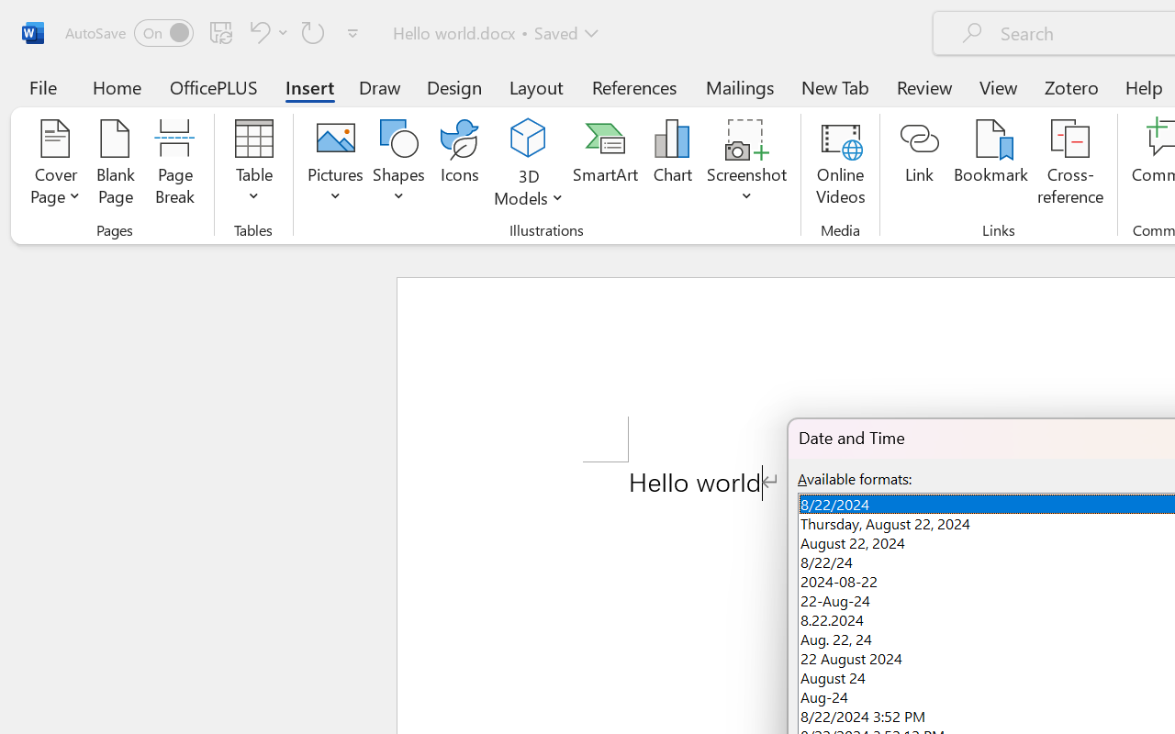 The width and height of the screenshot is (1175, 734). Describe the element at coordinates (253, 165) in the screenshot. I see `Table` at that location.